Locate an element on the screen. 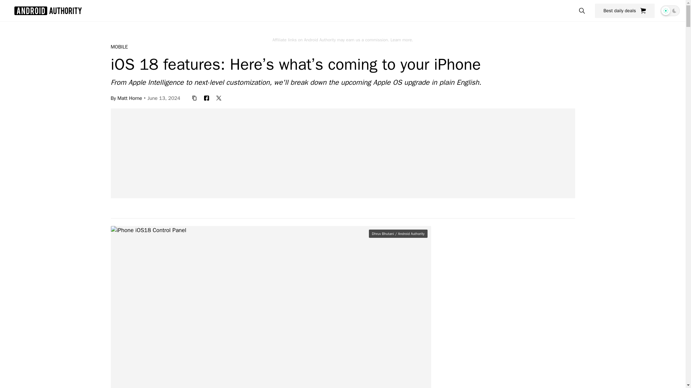 This screenshot has width=691, height=388. Matt Horne is located at coordinates (130, 98).